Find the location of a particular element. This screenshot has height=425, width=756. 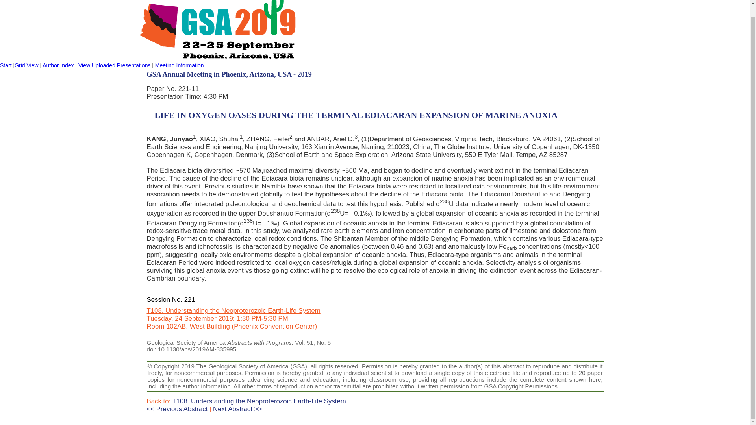

Meeting Information is located at coordinates (180, 65).